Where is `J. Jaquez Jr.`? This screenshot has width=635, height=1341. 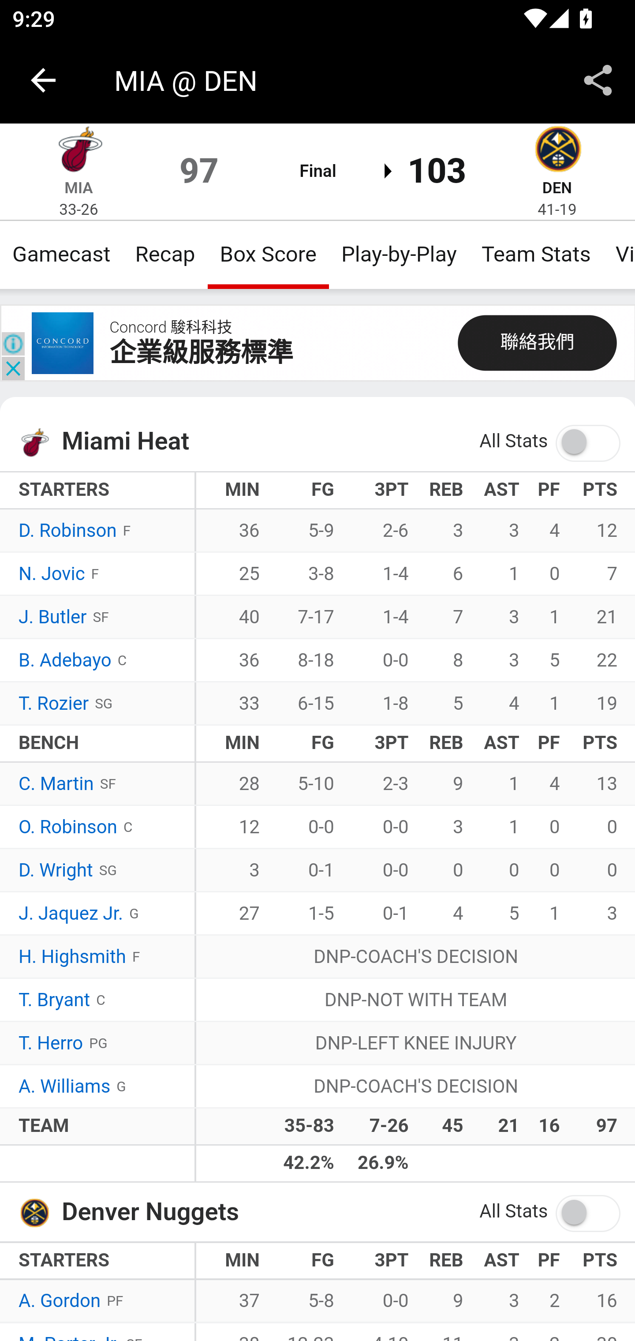 J. Jaquez Jr. is located at coordinates (71, 914).